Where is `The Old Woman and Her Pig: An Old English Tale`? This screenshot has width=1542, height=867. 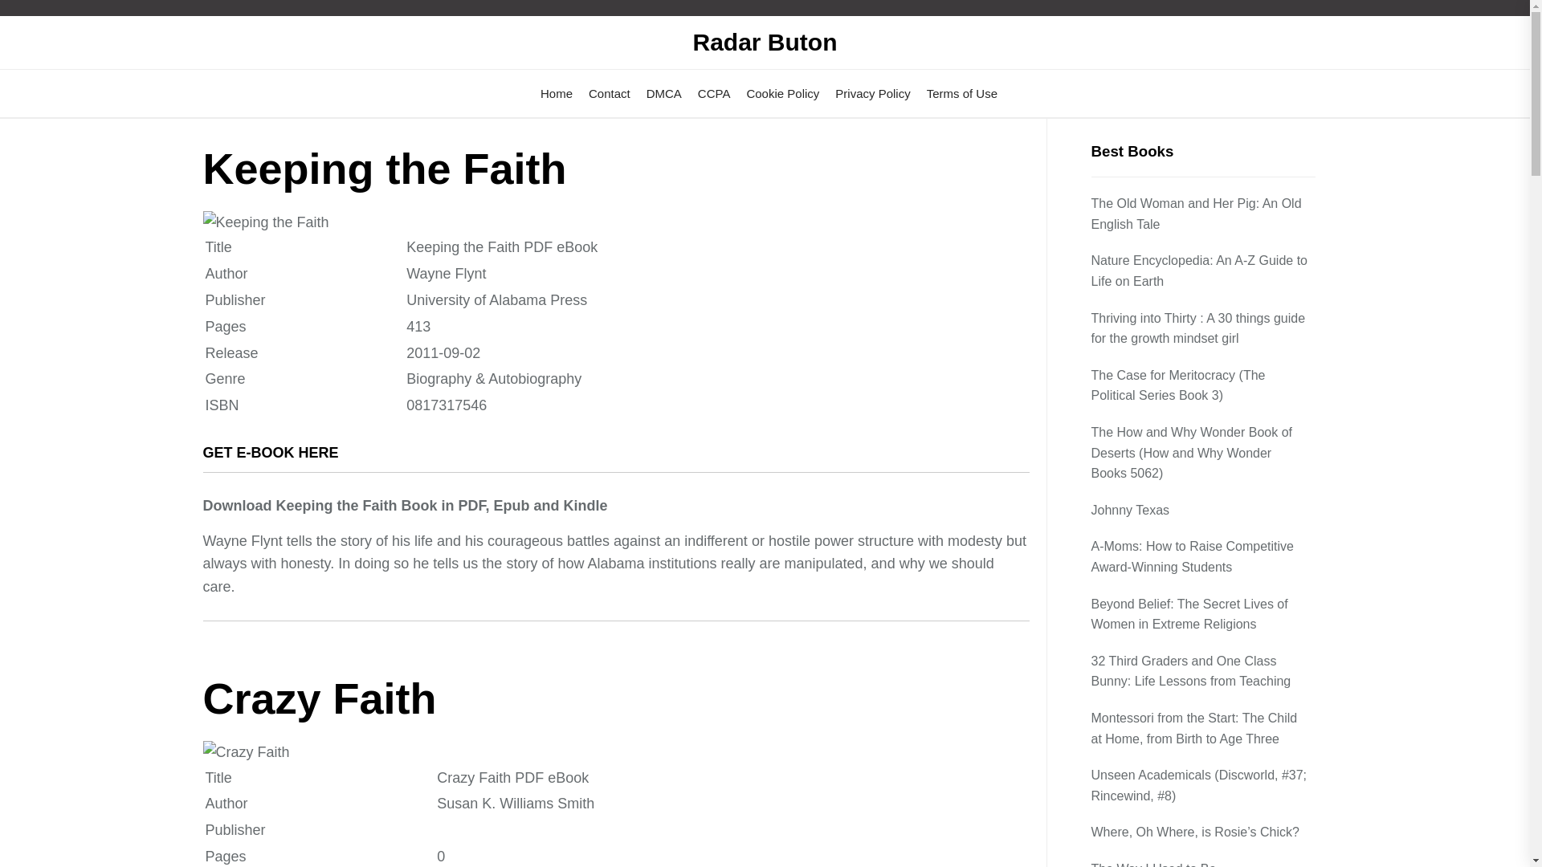 The Old Woman and Her Pig: An Old English Tale is located at coordinates (1202, 214).